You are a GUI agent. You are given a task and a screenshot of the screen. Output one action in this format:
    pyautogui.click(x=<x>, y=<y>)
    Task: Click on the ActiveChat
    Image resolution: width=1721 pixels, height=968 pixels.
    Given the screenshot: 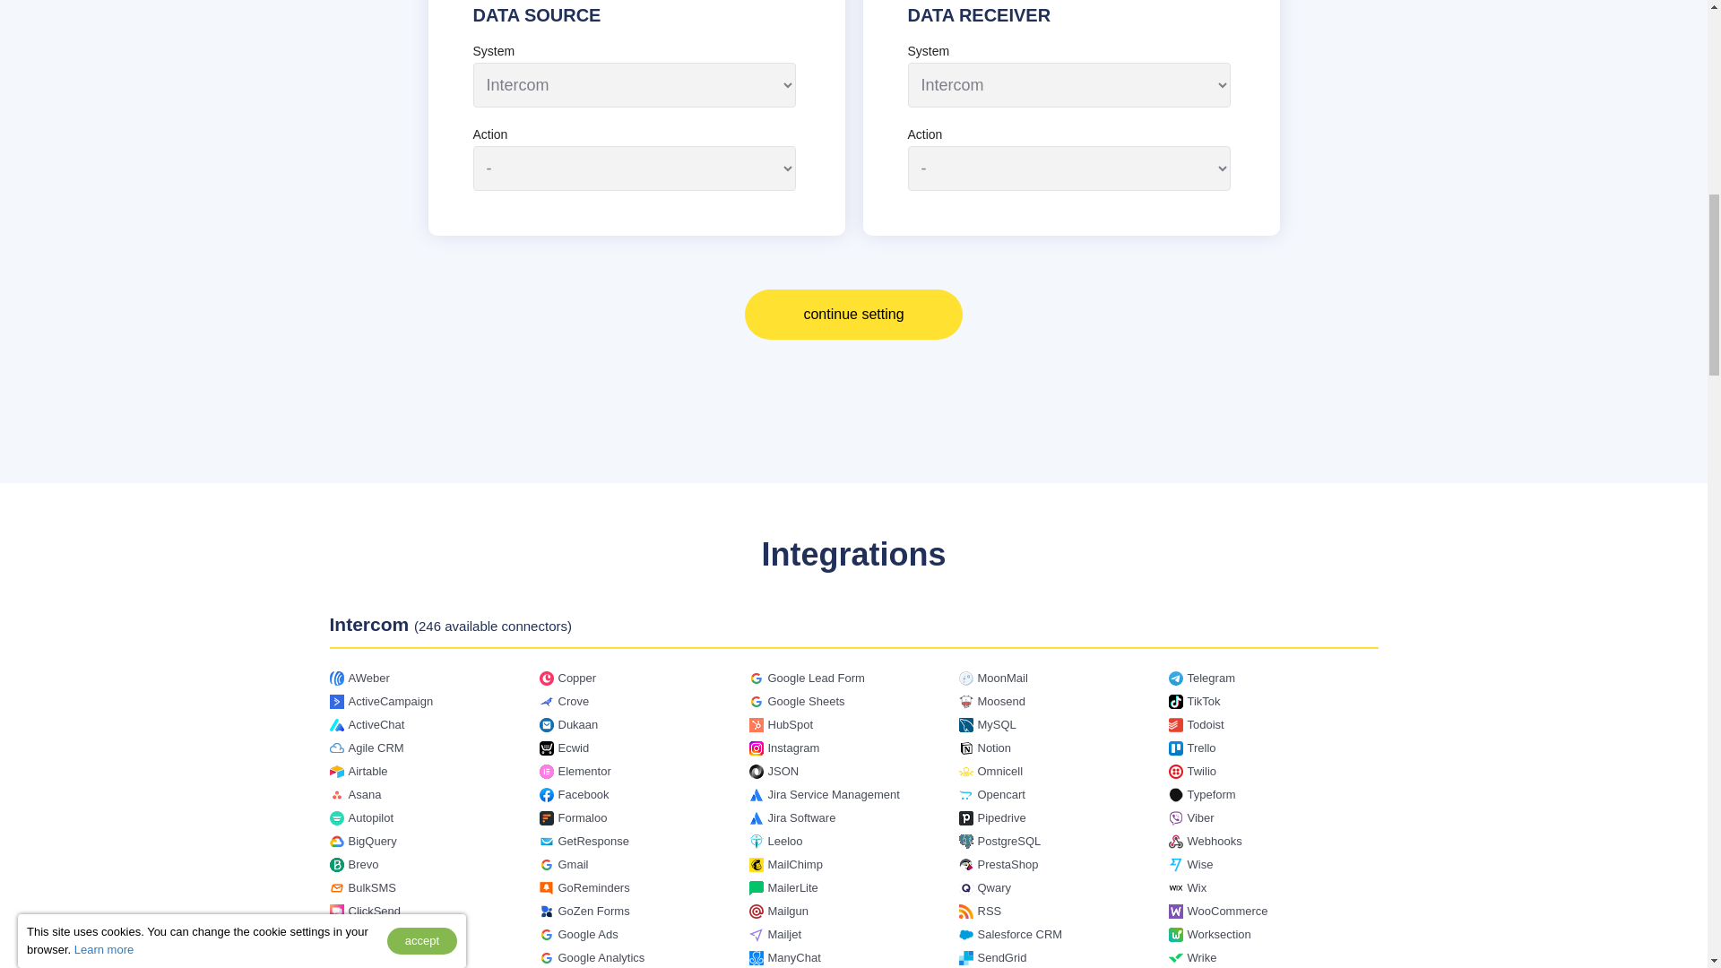 What is the action you would take?
    pyautogui.click(x=376, y=724)
    